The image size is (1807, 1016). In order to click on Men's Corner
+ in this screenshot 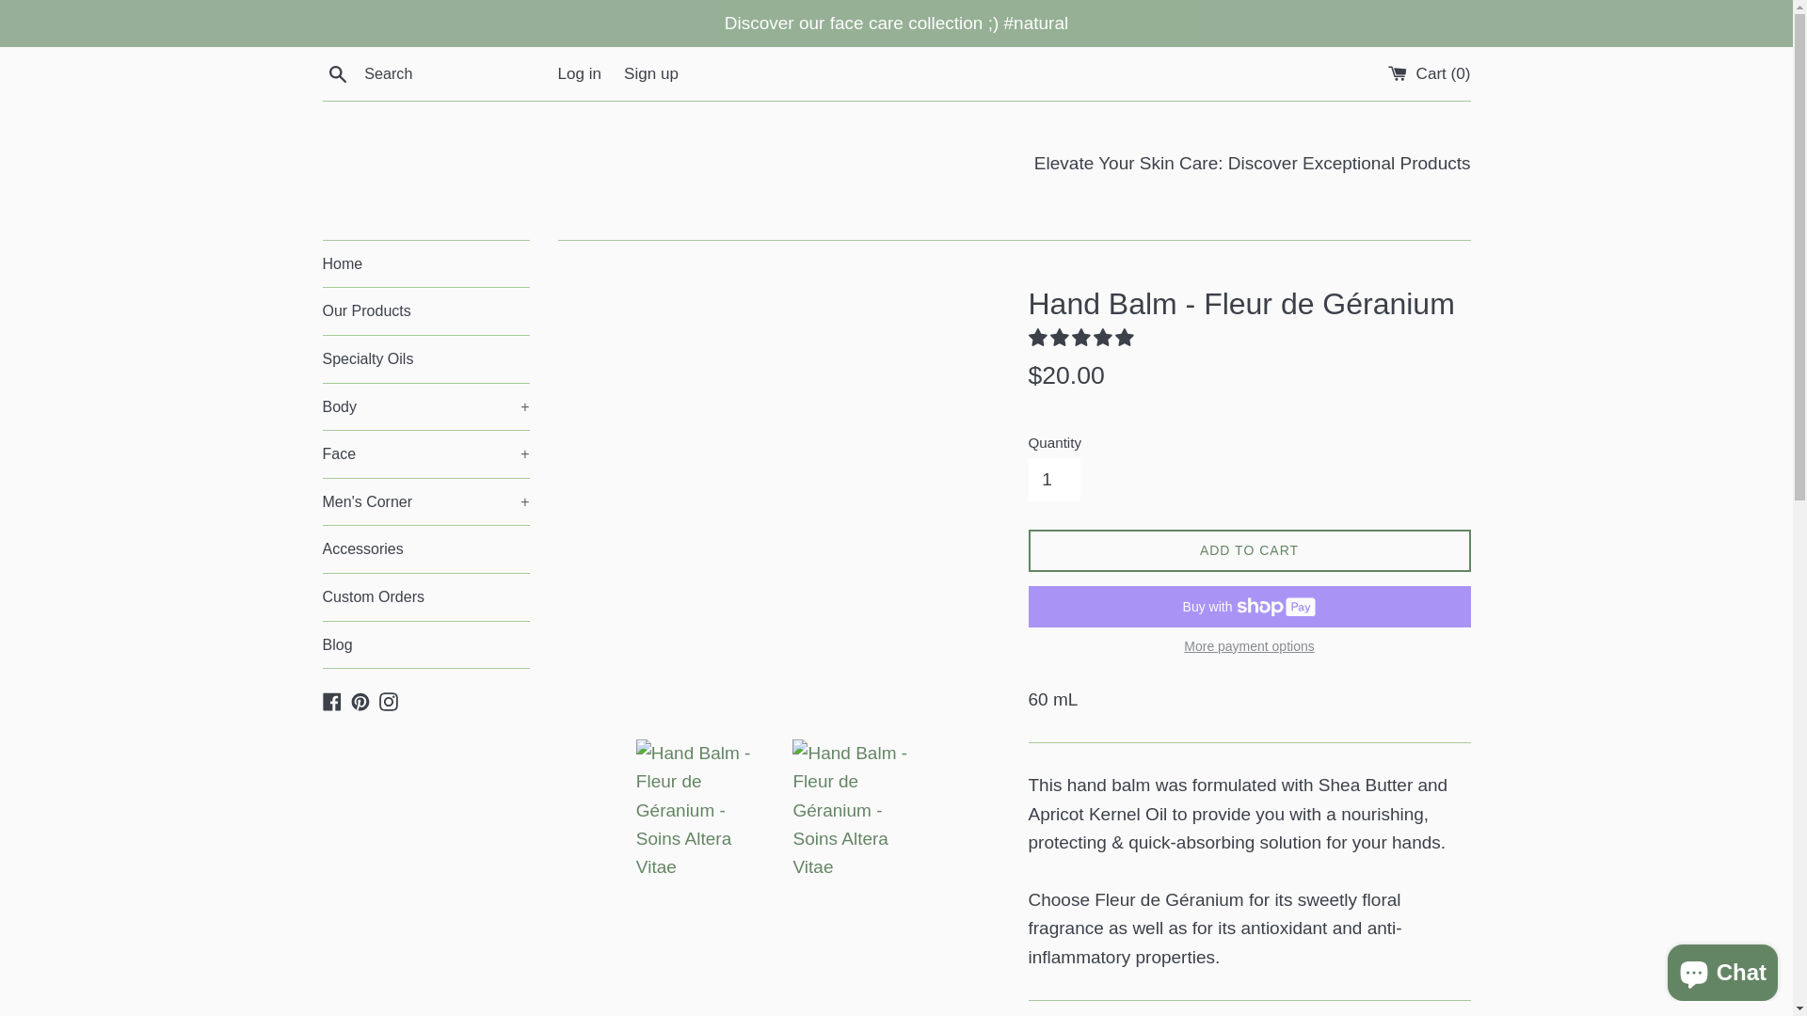, I will do `click(425, 502)`.